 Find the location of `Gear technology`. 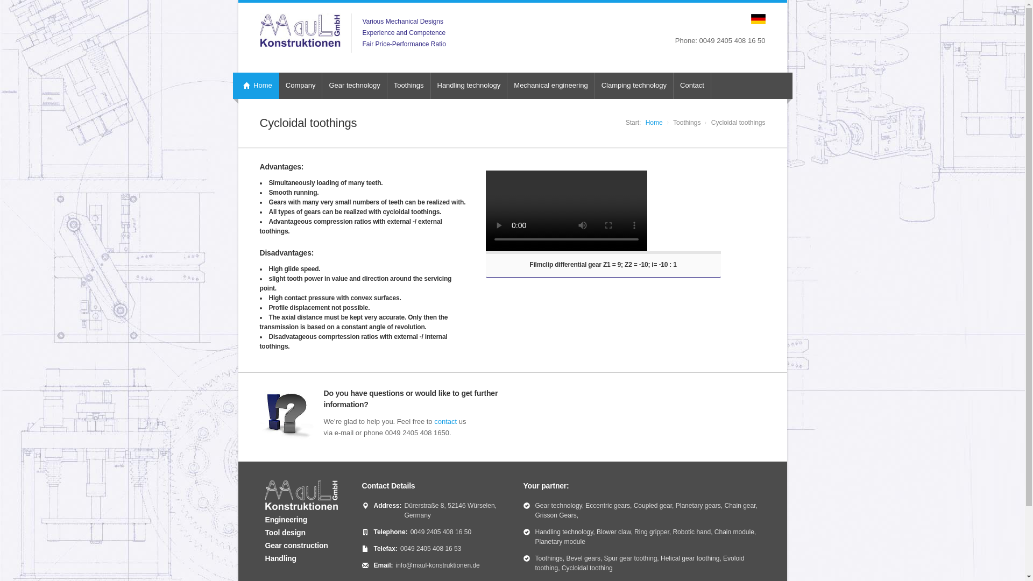

Gear technology is located at coordinates (354, 86).